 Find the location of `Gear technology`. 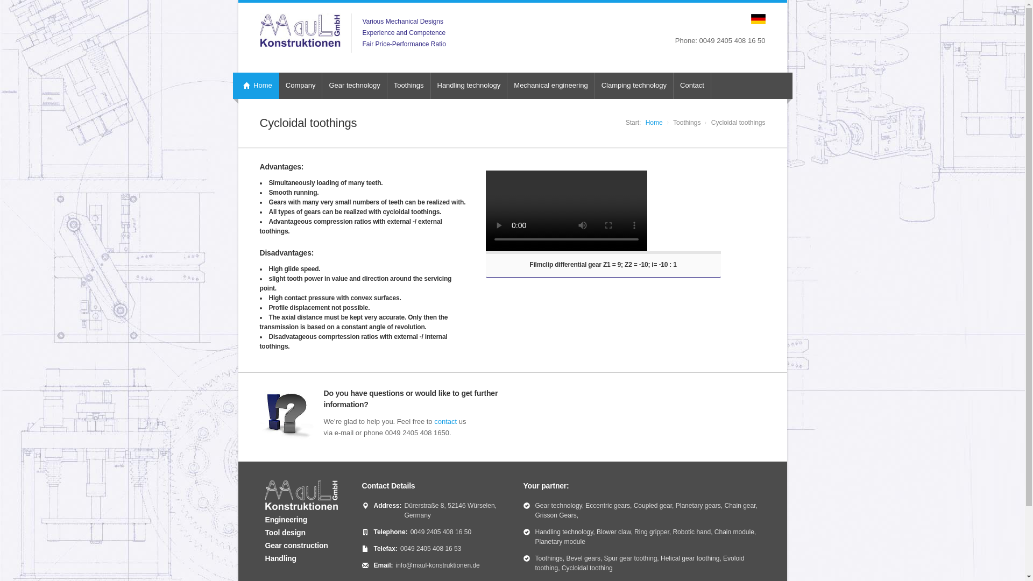

Gear technology is located at coordinates (354, 86).